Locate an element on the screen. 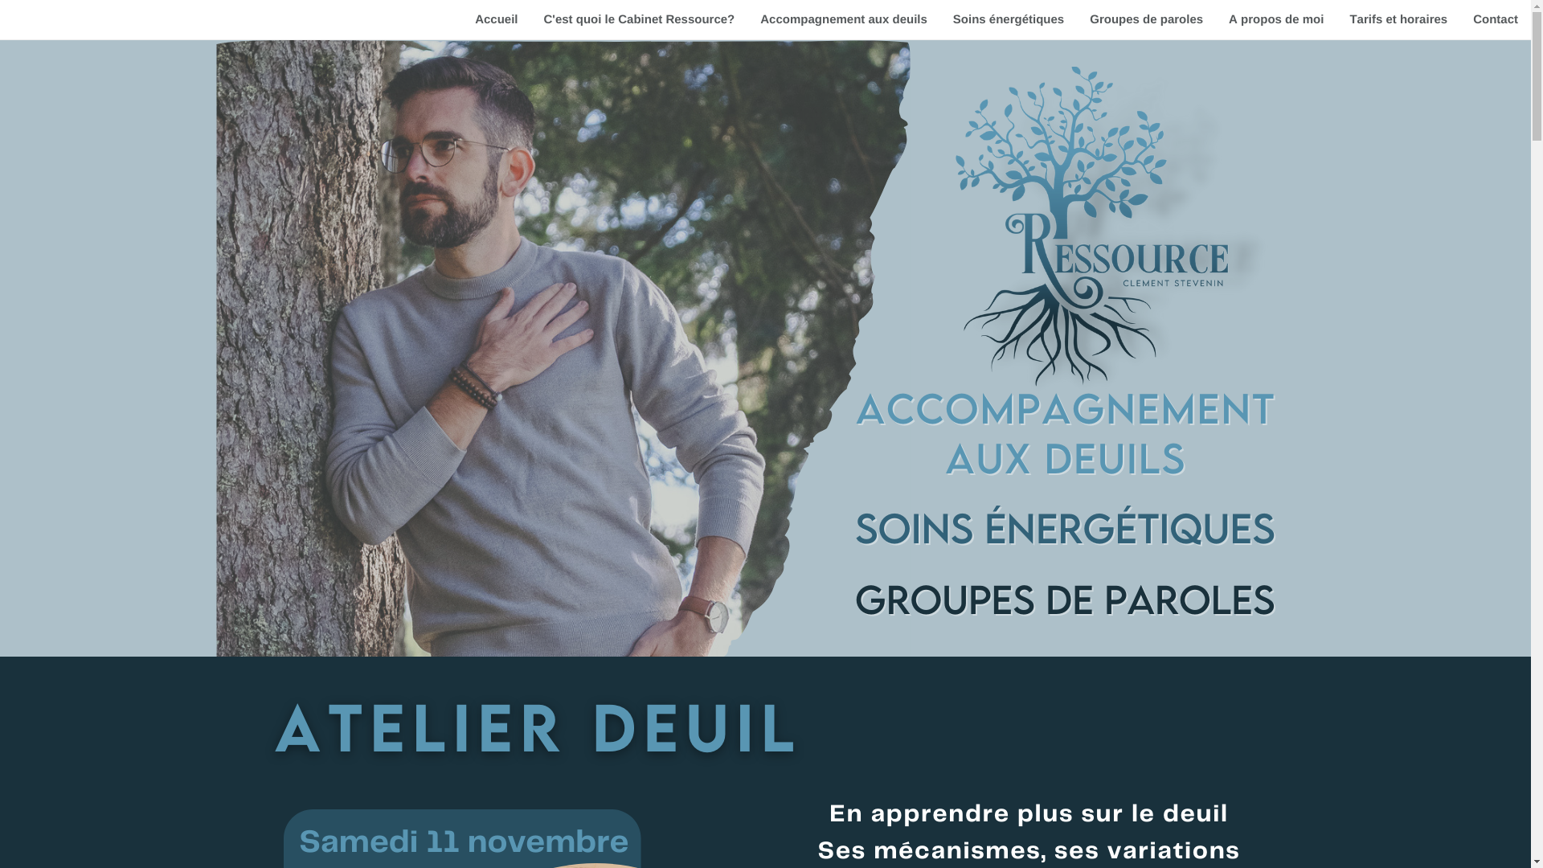 The height and width of the screenshot is (868, 1543). Accueil is located at coordinates (497, 19).